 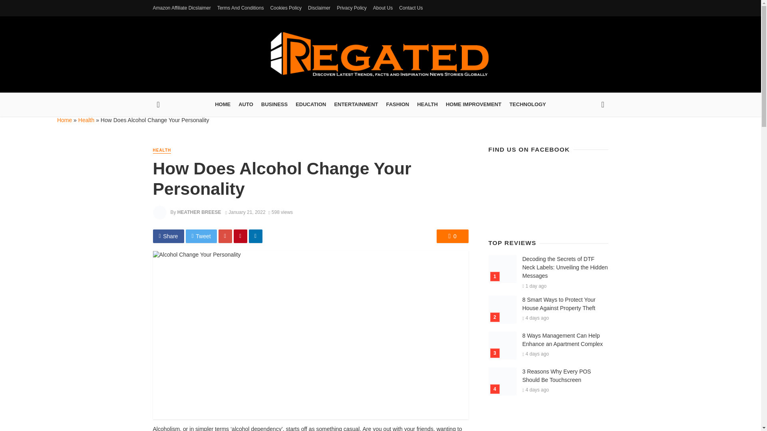 What do you see at coordinates (427, 105) in the screenshot?
I see `HEALTH` at bounding box center [427, 105].